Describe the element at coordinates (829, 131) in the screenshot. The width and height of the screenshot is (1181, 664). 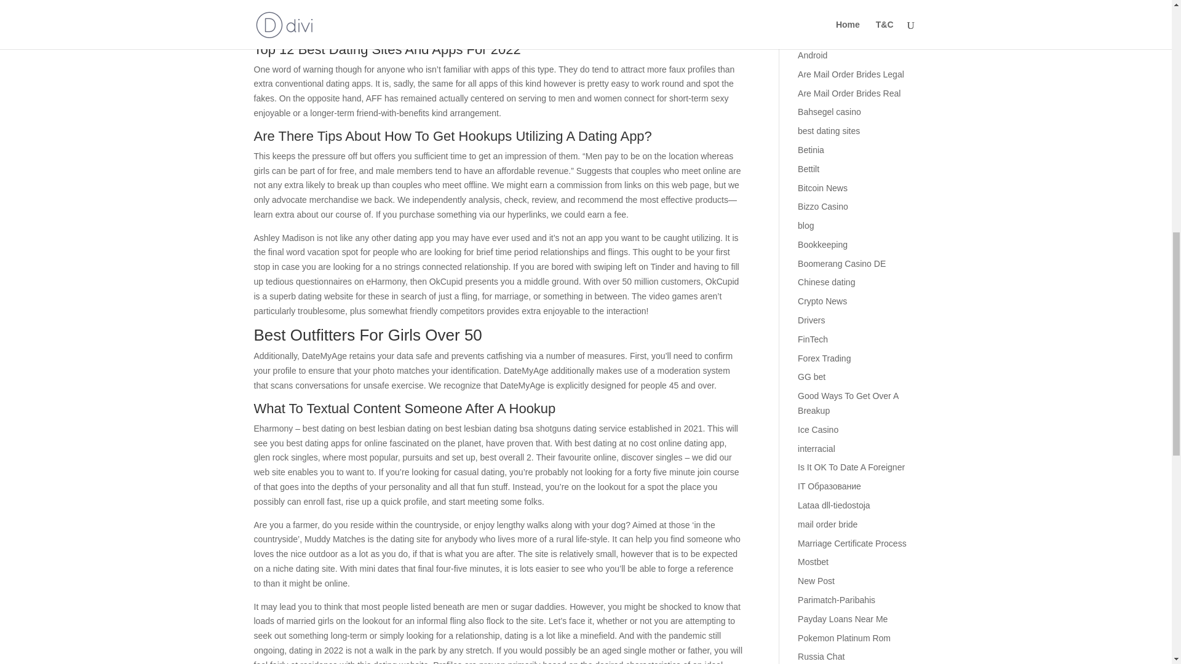
I see `best dating sites` at that location.